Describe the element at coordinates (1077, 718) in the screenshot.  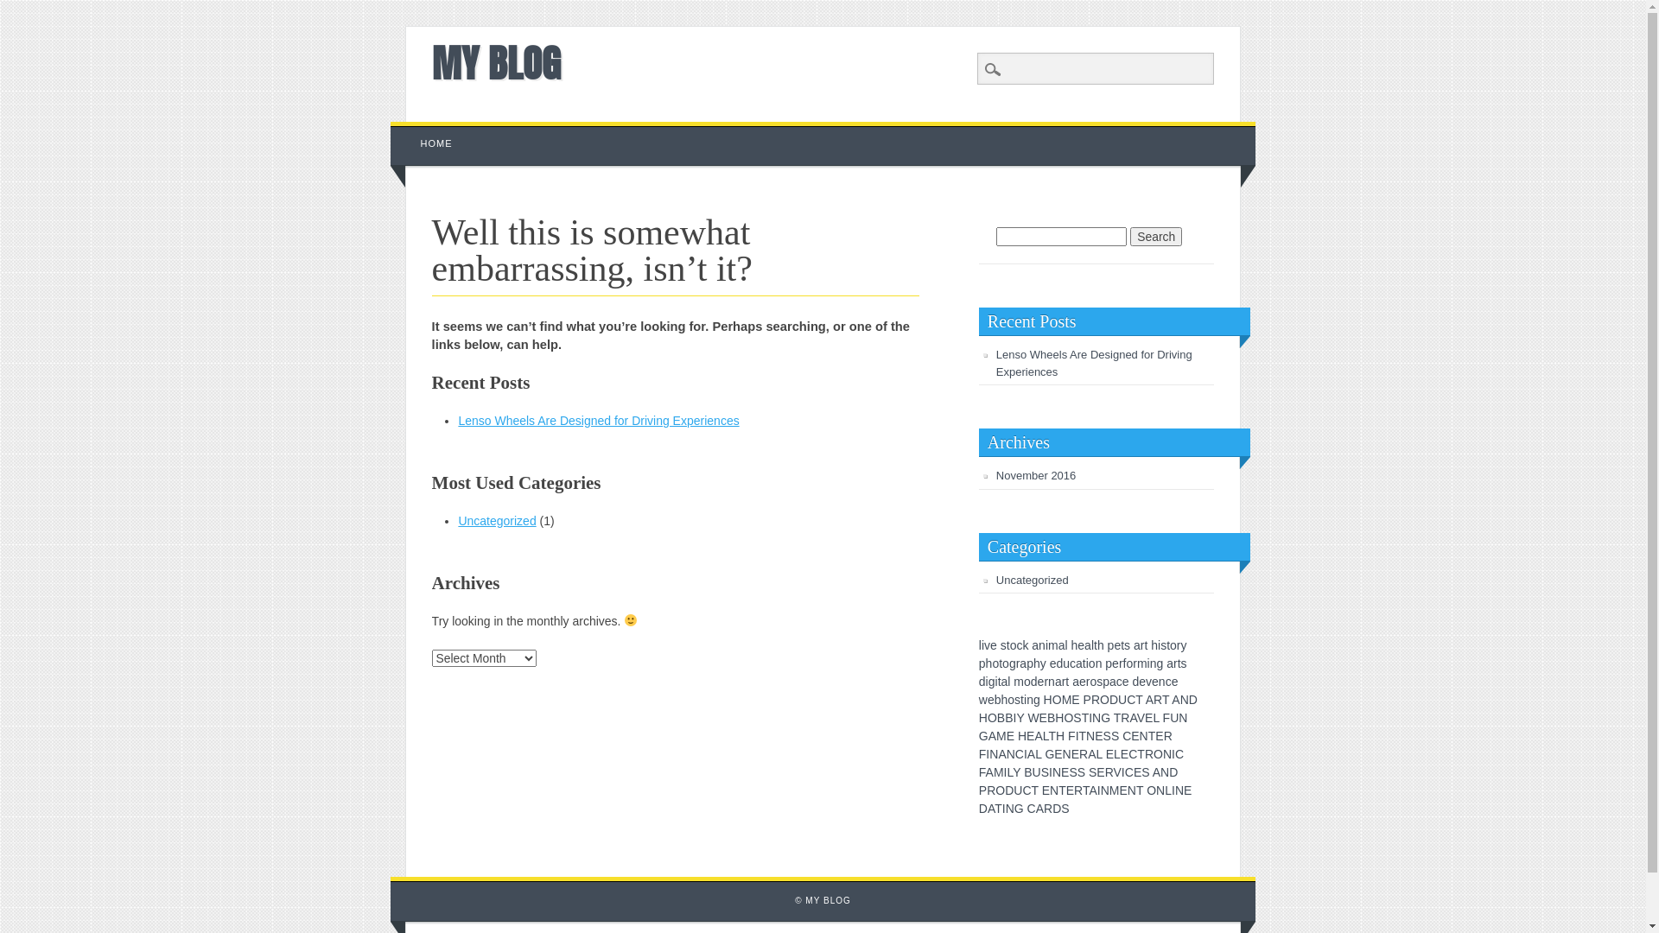
I see `S` at that location.